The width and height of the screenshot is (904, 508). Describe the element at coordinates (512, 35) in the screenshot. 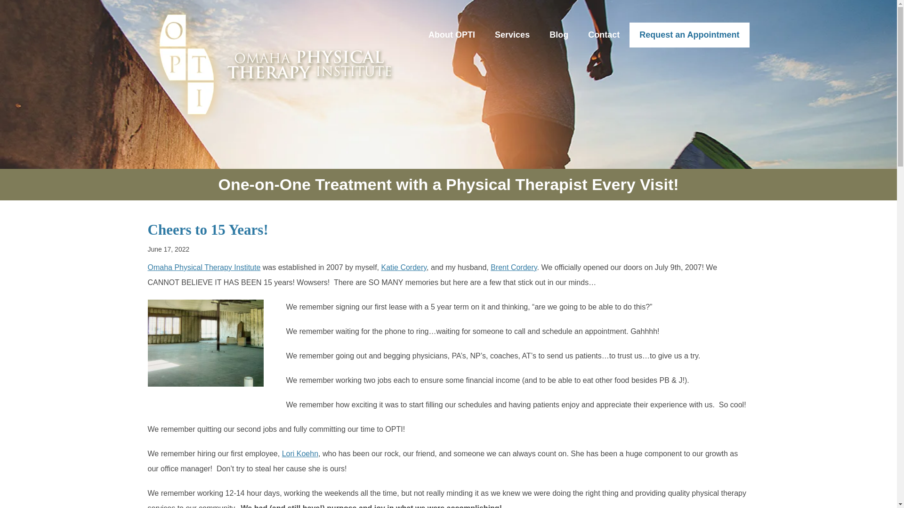

I see `Services` at that location.